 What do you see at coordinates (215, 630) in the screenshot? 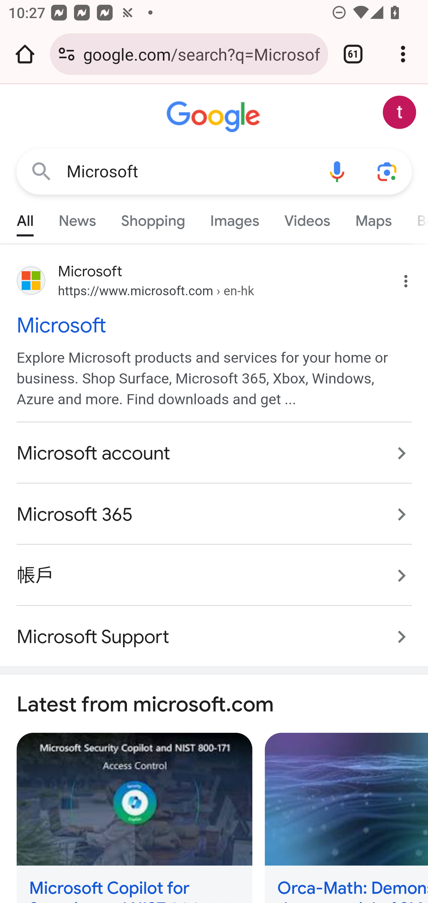
I see `Microsoft Support` at bounding box center [215, 630].